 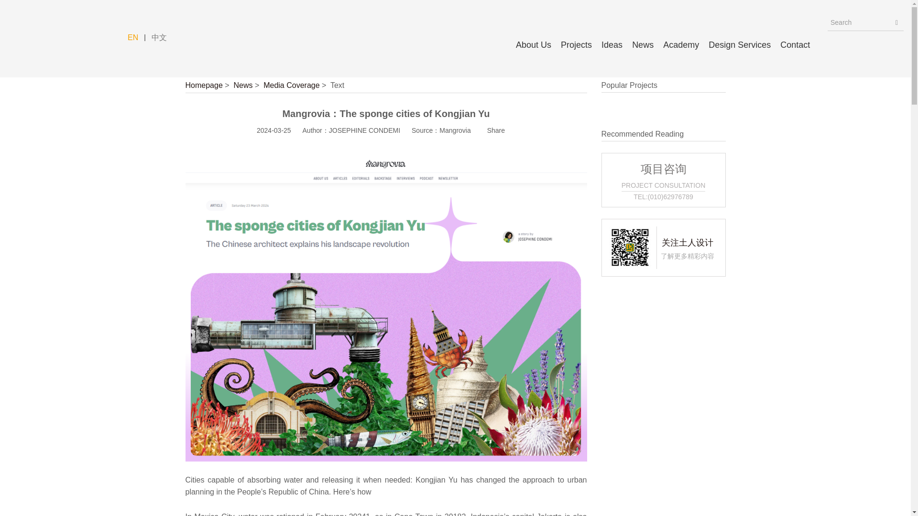 What do you see at coordinates (204, 85) in the screenshot?
I see `Homepage` at bounding box center [204, 85].